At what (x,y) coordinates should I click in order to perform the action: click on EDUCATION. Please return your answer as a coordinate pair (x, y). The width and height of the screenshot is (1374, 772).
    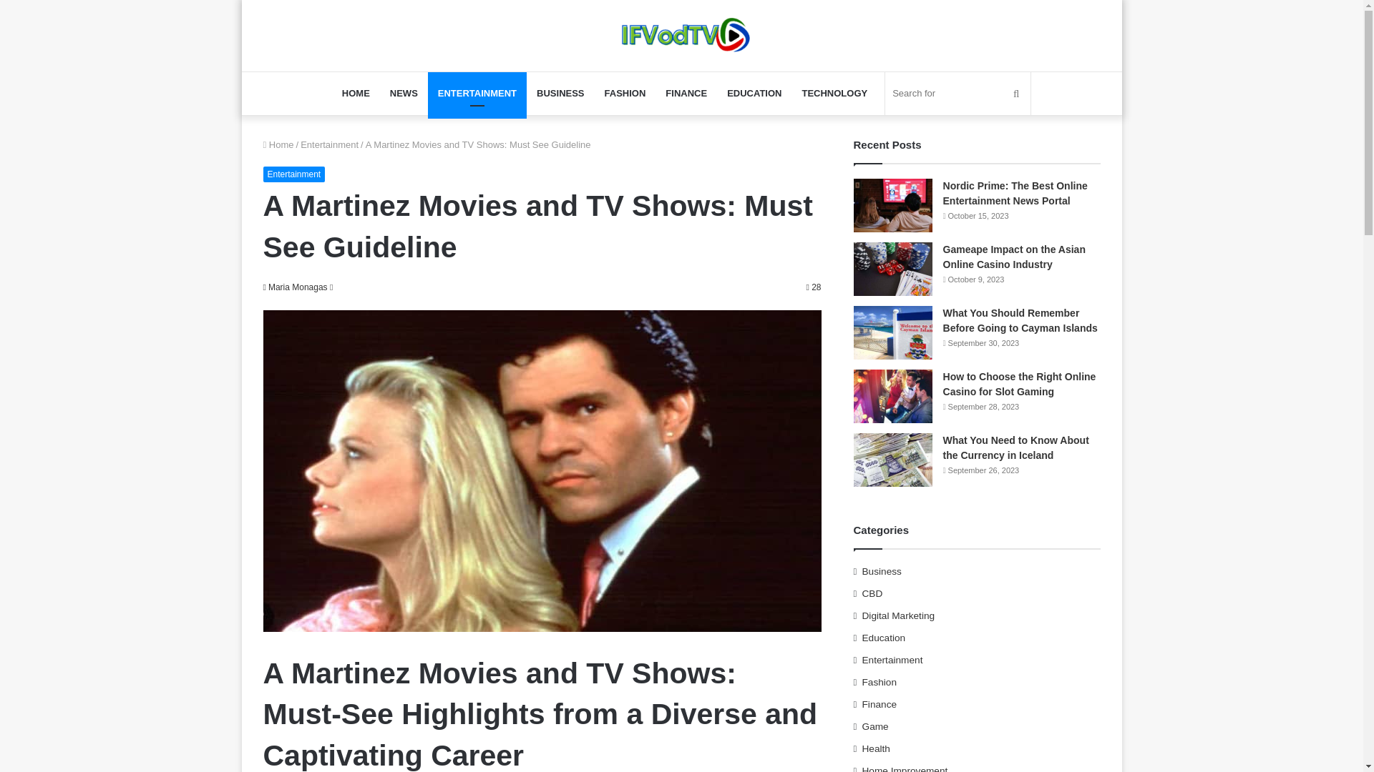
    Looking at the image, I should click on (754, 93).